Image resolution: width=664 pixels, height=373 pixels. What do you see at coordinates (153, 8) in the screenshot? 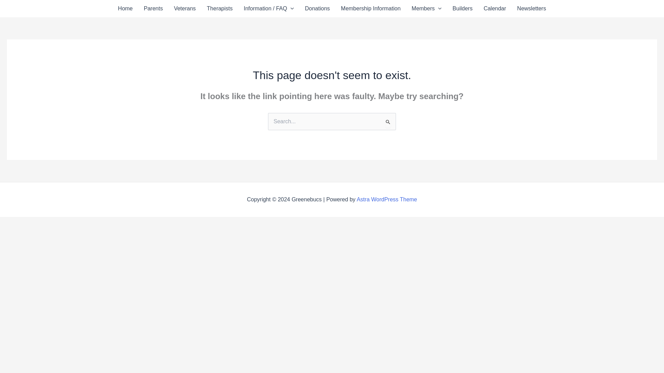
I see `Parents` at bounding box center [153, 8].